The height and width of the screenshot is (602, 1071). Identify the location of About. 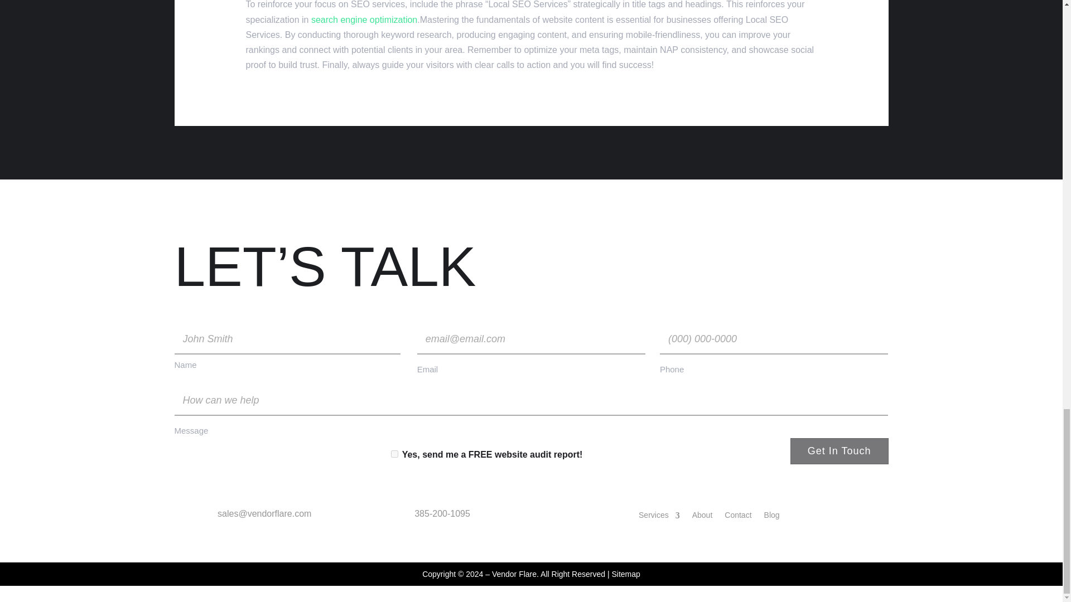
(702, 517).